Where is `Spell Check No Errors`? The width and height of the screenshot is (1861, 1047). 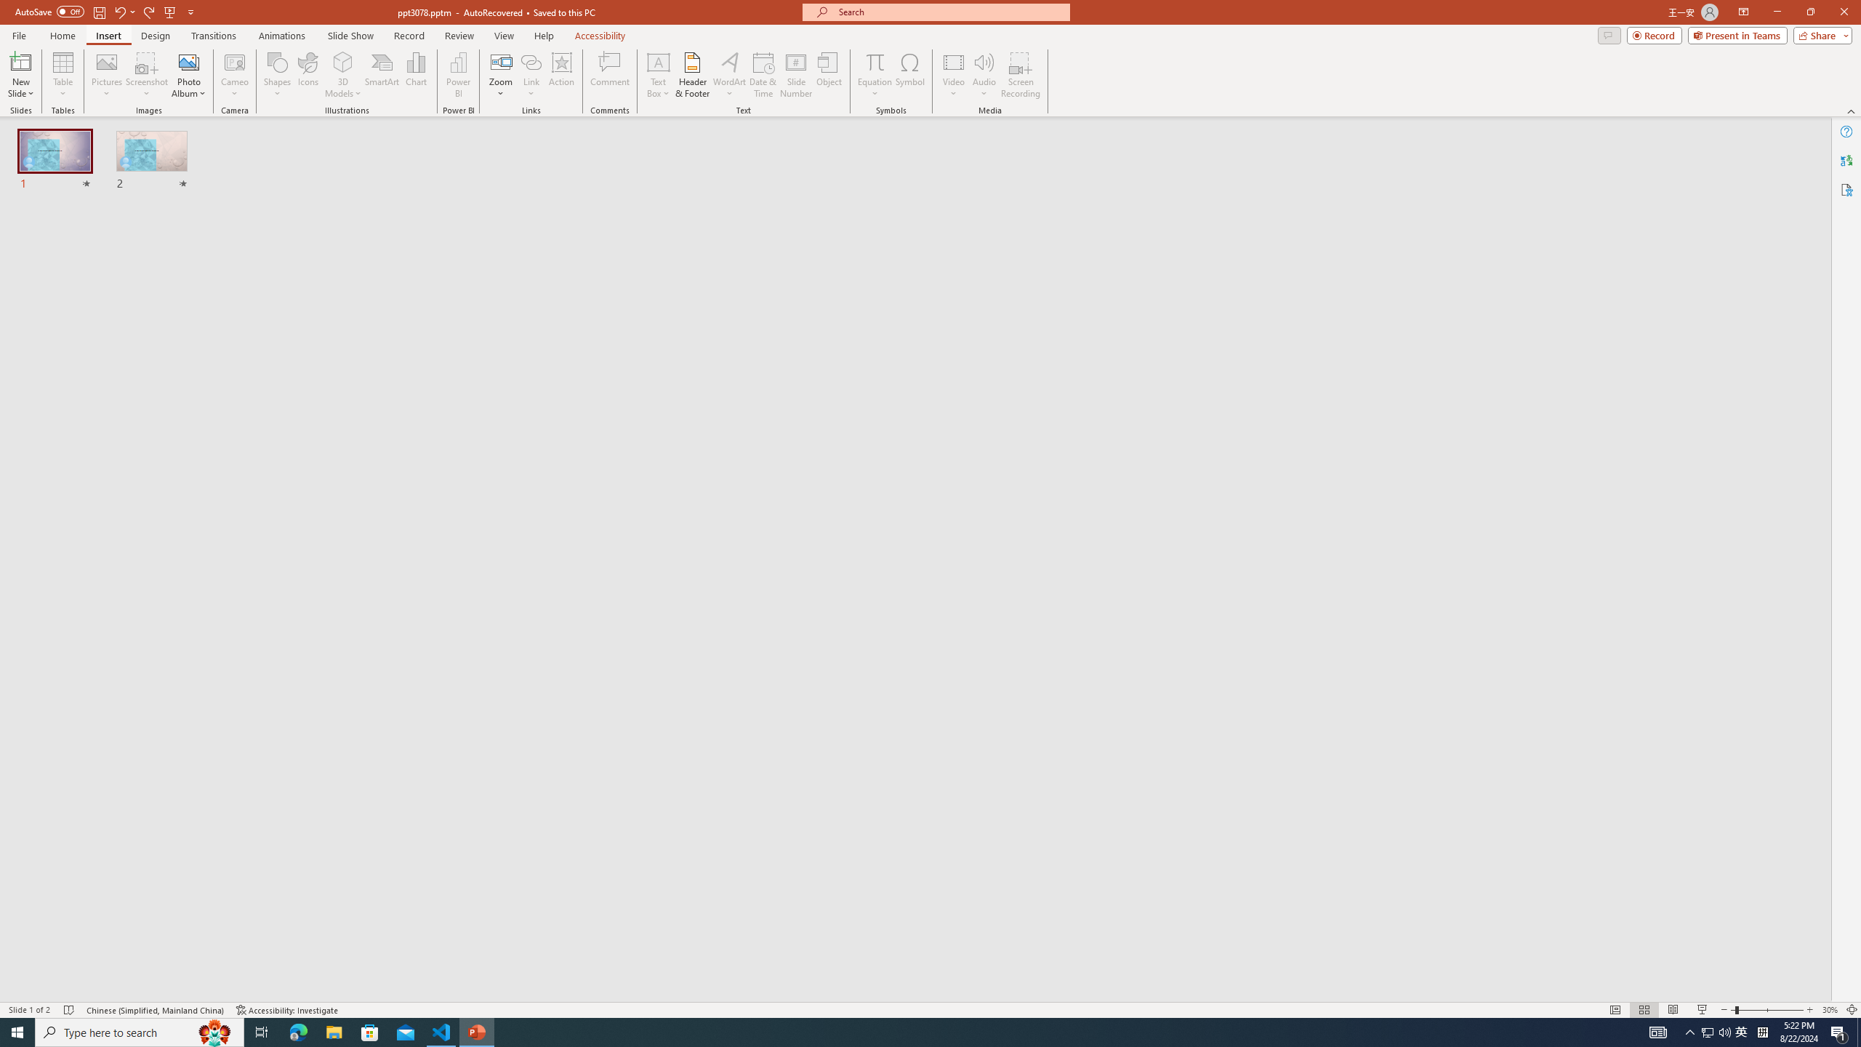
Spell Check No Errors is located at coordinates (70, 1010).